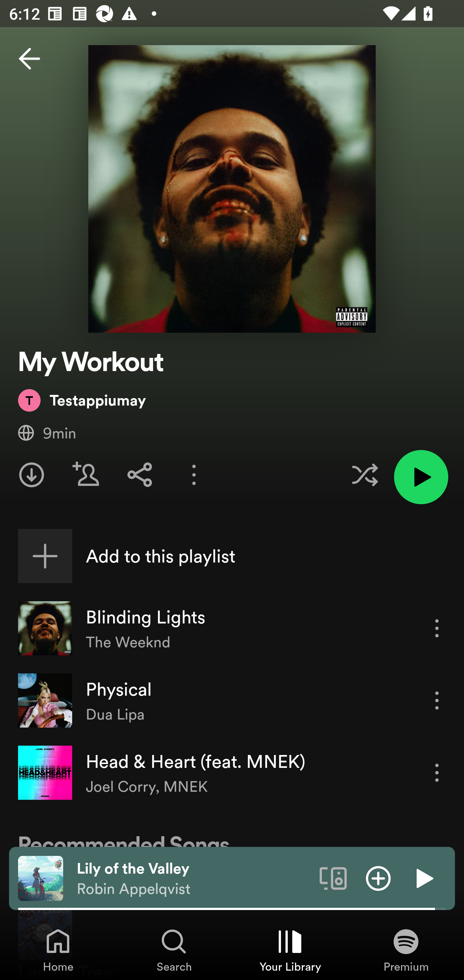  What do you see at coordinates (32, 475) in the screenshot?
I see `Download` at bounding box center [32, 475].